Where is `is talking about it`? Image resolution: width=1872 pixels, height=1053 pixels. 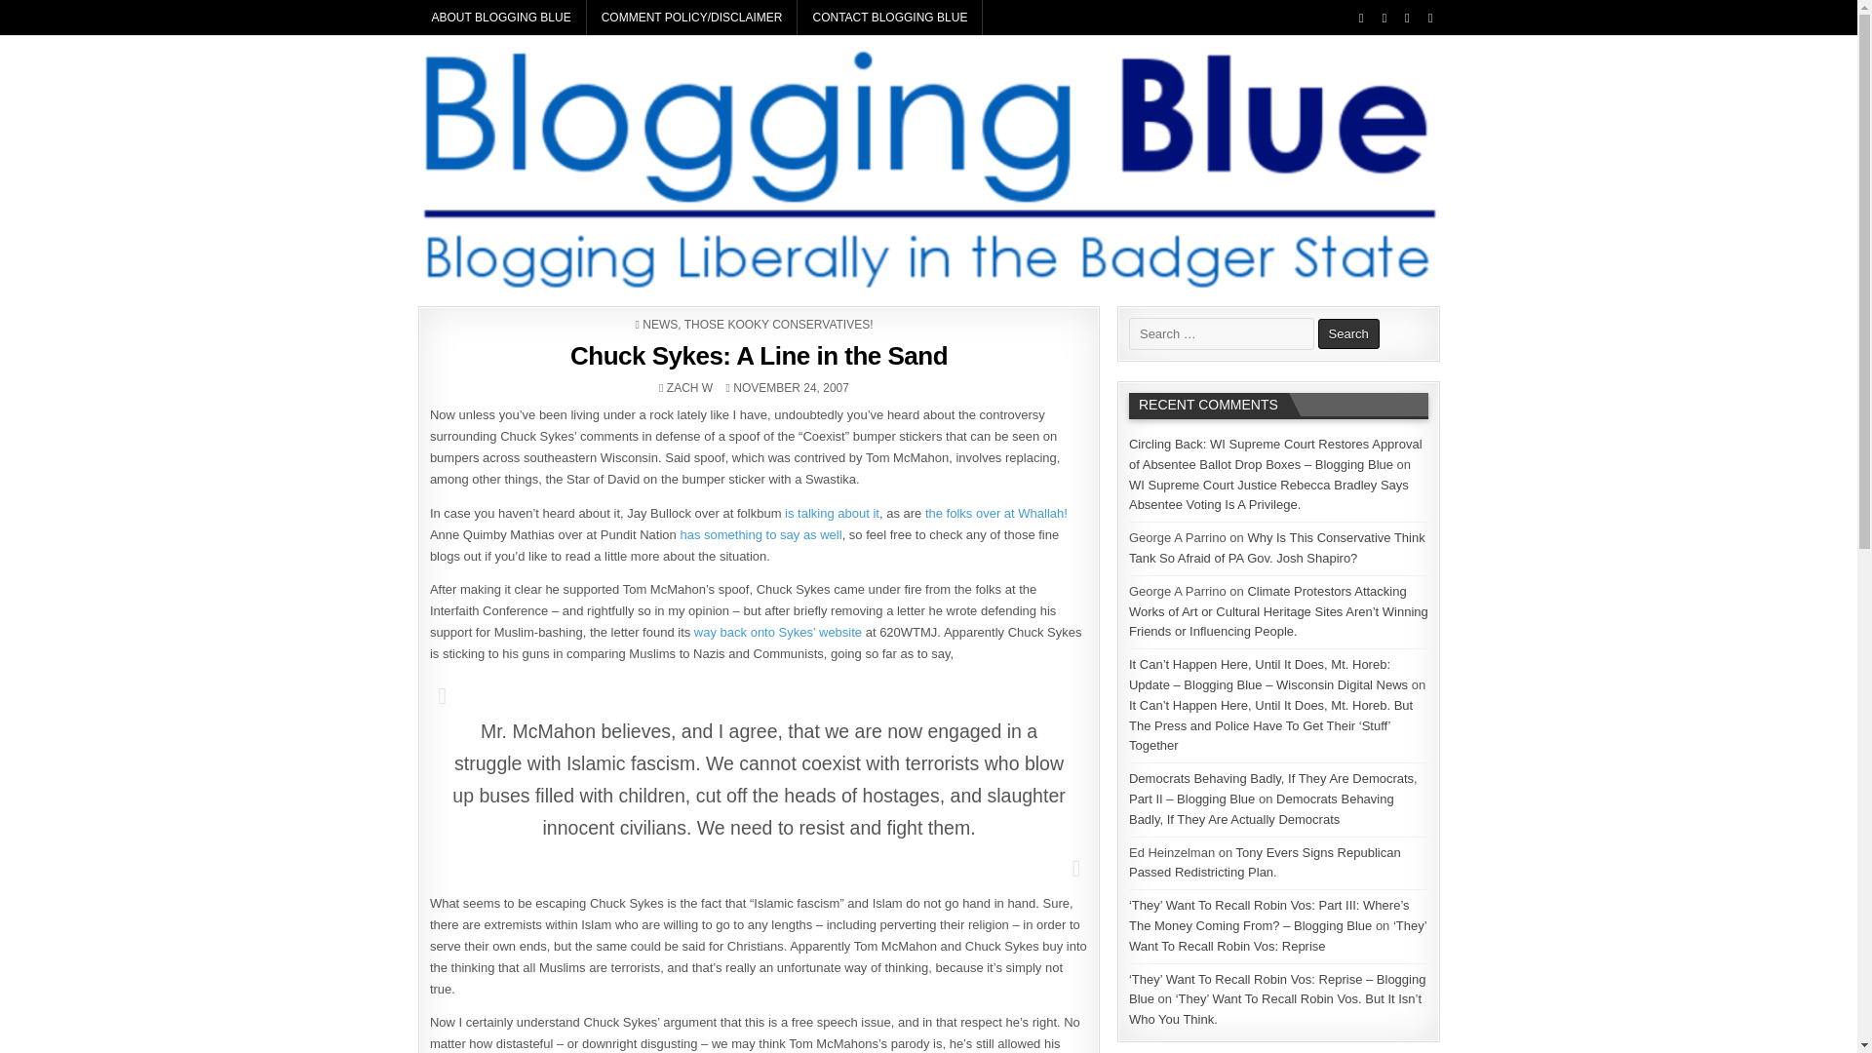 is talking about it is located at coordinates (832, 513).